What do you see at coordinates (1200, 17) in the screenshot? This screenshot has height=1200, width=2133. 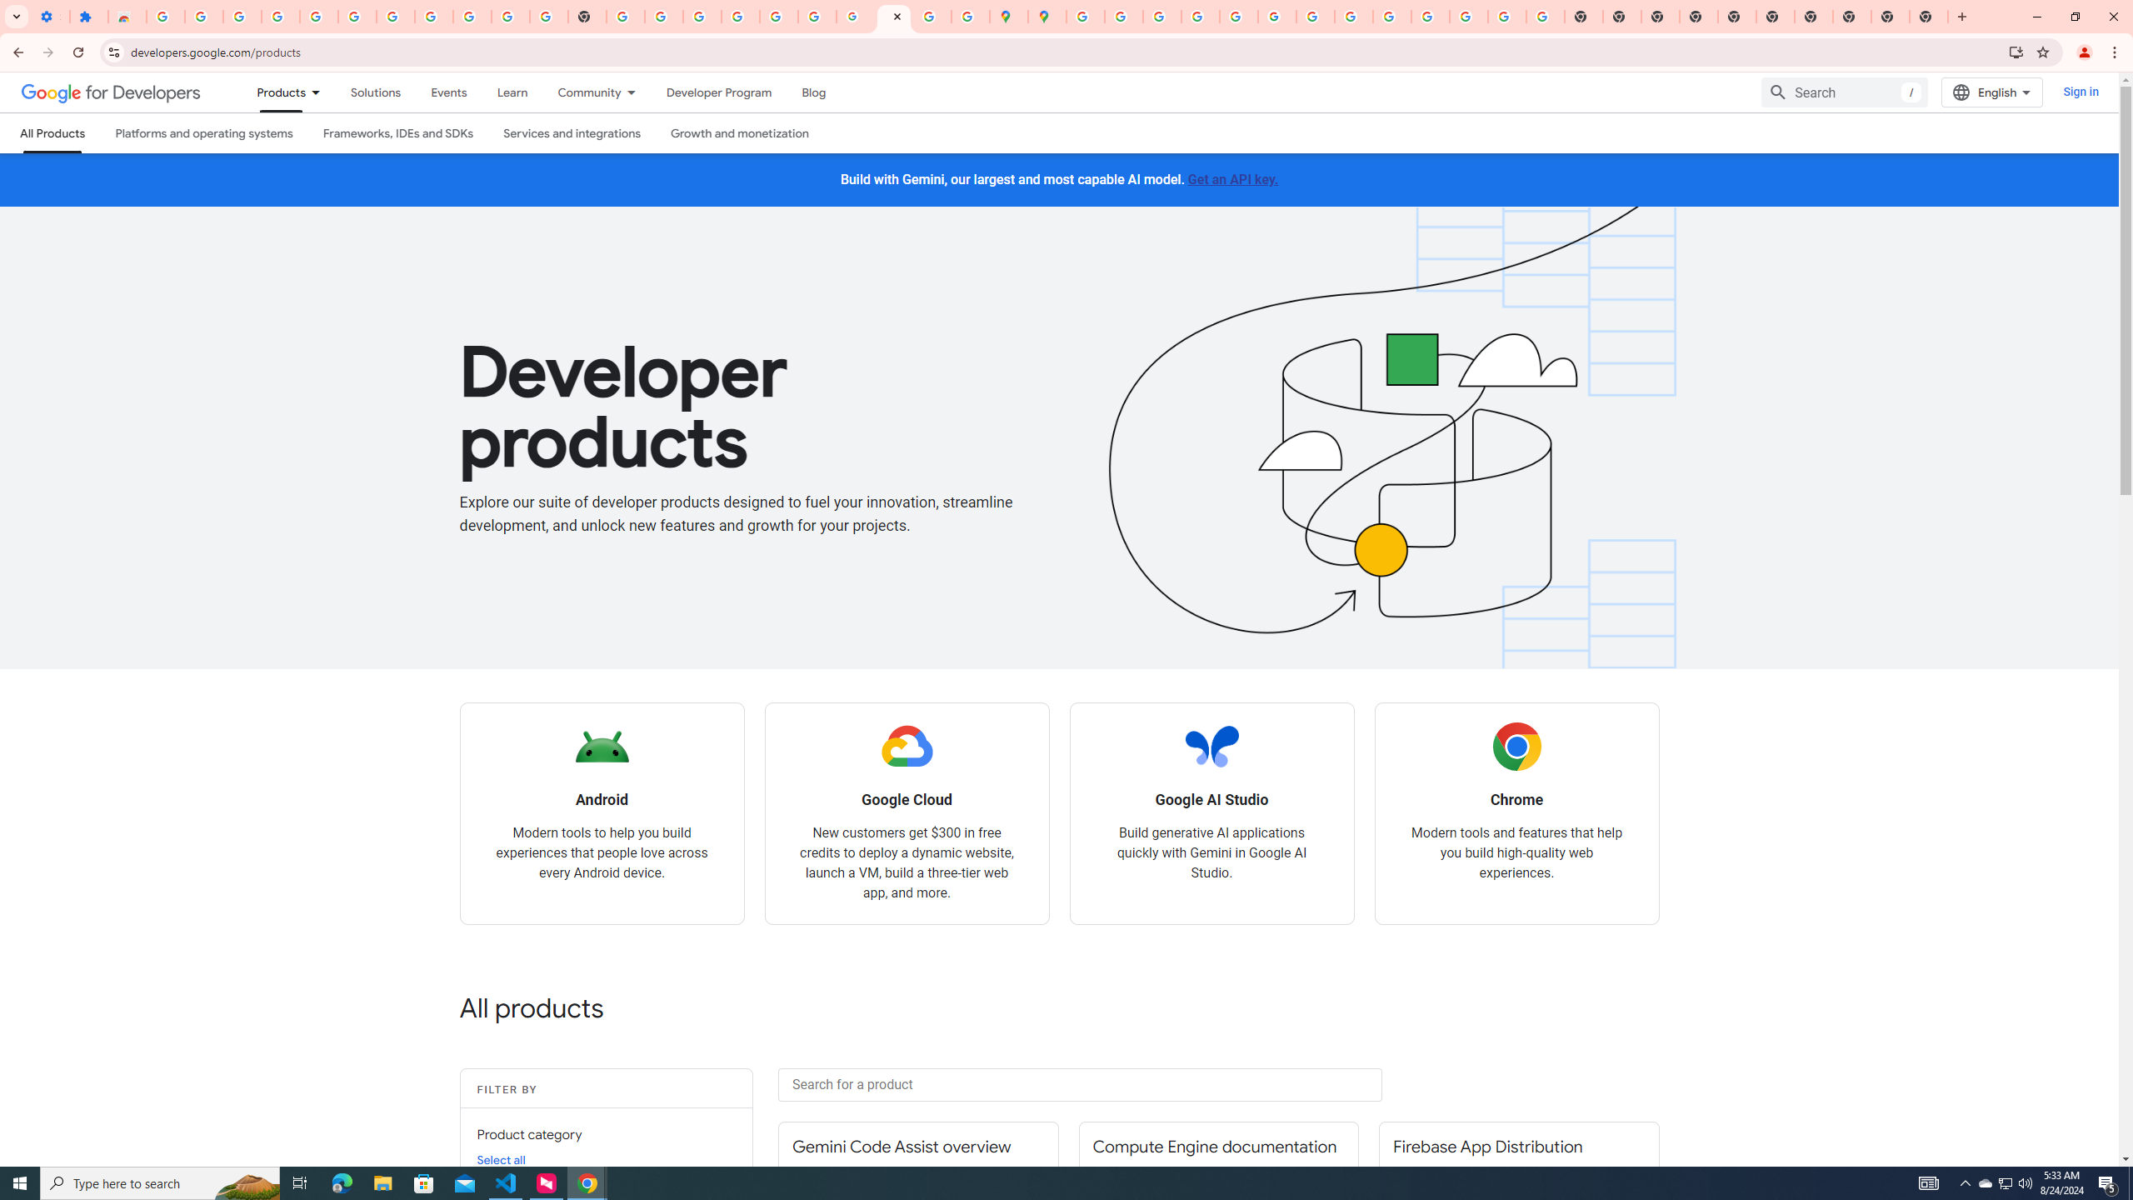 I see `Privacy Help Center - Policies Help` at bounding box center [1200, 17].